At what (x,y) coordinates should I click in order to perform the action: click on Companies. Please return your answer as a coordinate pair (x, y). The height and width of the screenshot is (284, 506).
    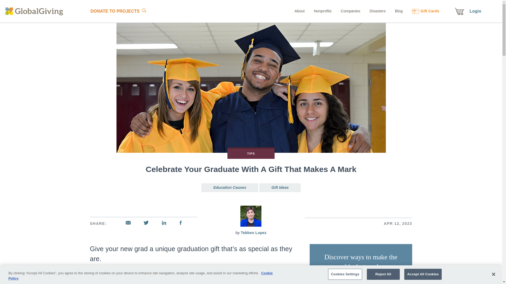
    Looking at the image, I should click on (346, 11).